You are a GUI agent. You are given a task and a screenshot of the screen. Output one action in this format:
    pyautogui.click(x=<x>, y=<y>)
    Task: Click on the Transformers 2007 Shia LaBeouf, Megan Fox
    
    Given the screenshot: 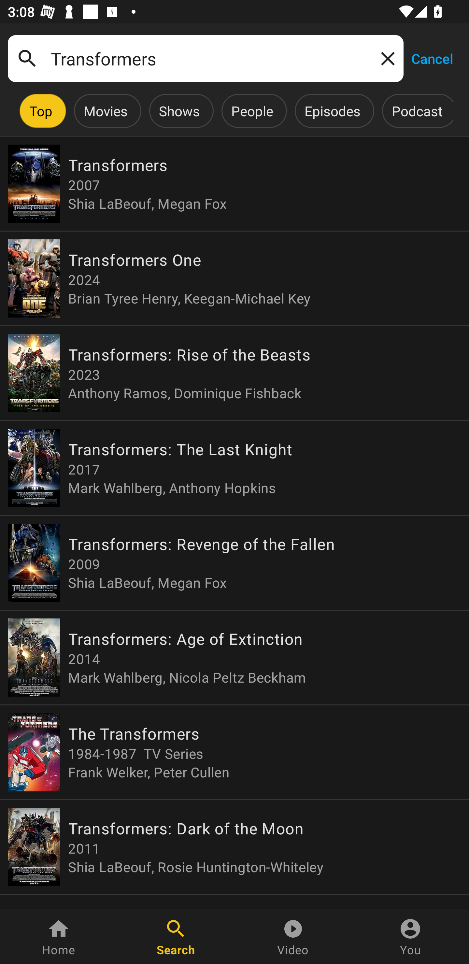 What is the action you would take?
    pyautogui.click(x=234, y=184)
    